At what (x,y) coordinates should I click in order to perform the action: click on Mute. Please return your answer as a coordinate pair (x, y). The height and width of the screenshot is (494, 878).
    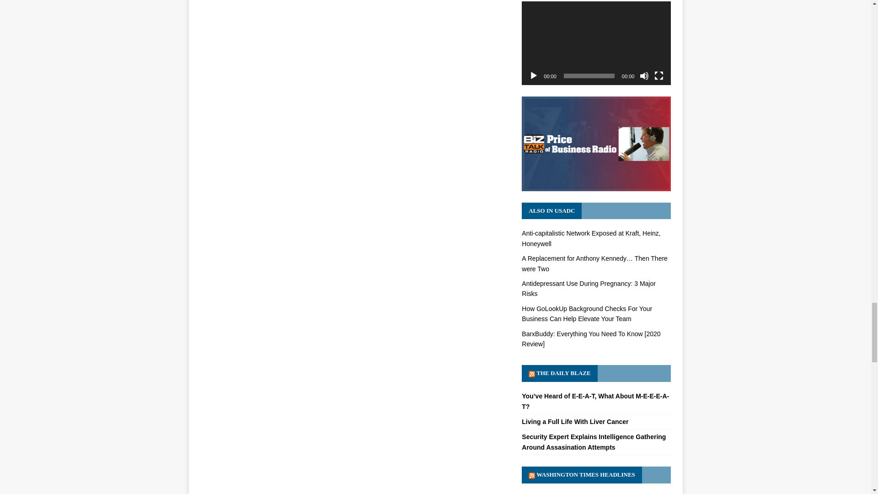
    Looking at the image, I should click on (644, 76).